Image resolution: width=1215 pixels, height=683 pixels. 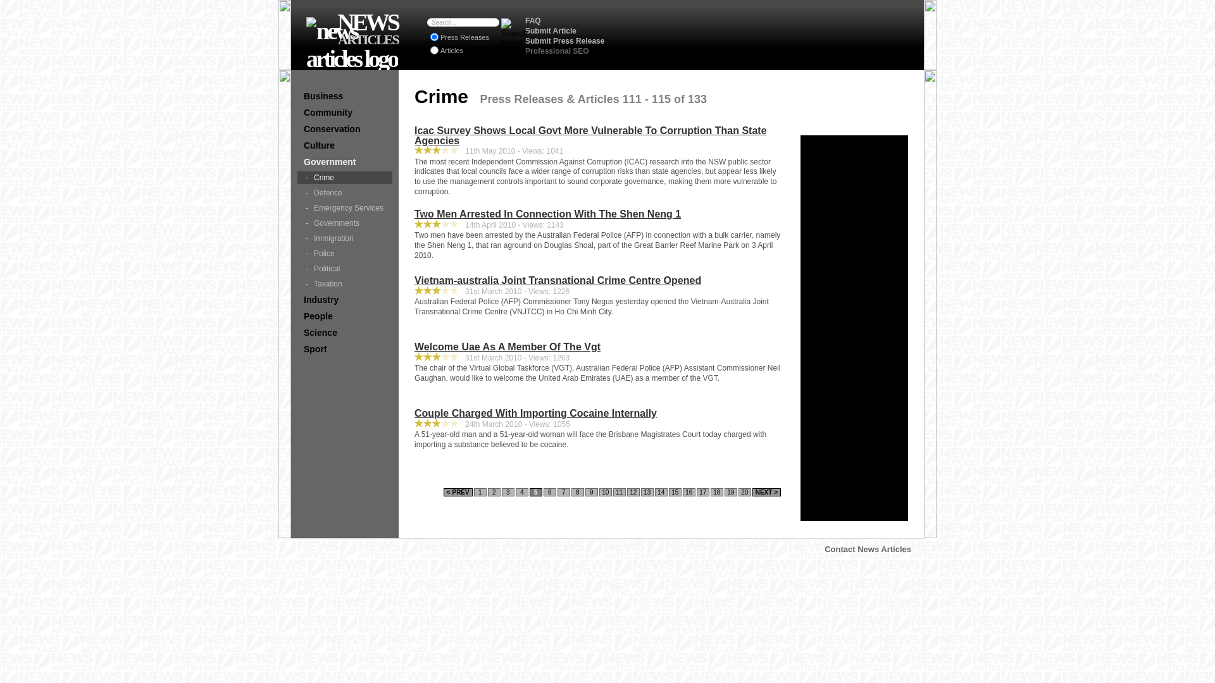 I want to click on Search News Articles, so click(x=515, y=38).